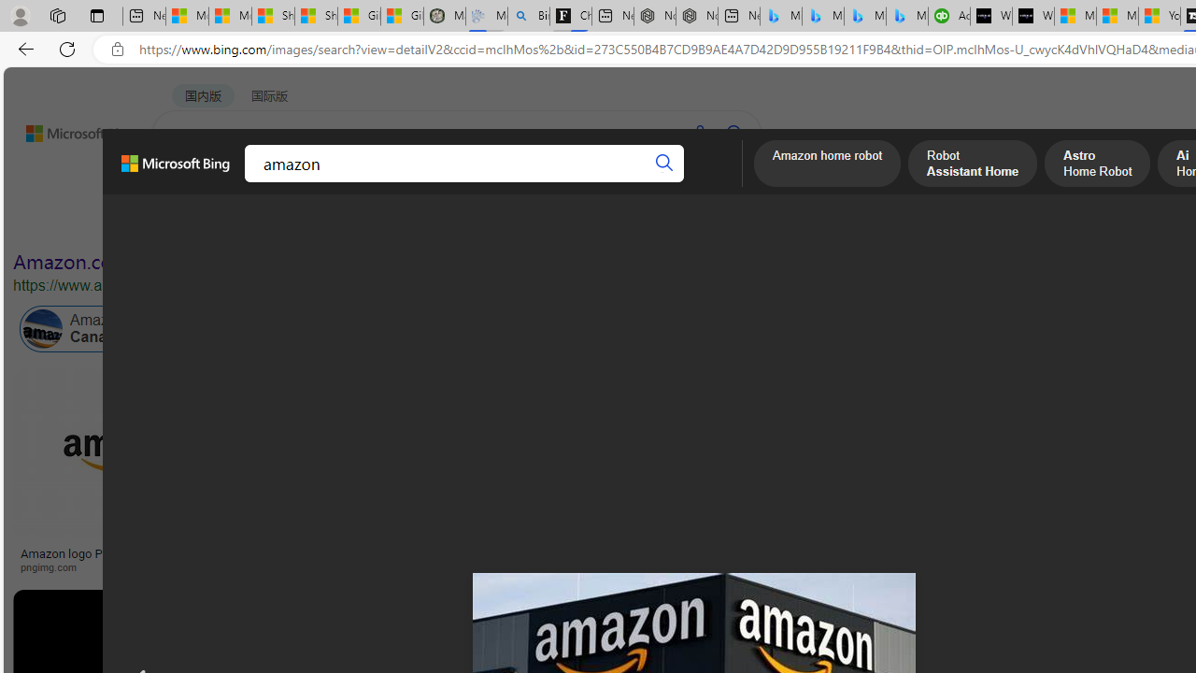 The width and height of the screenshot is (1196, 673). I want to click on Microsoft Start, so click(1118, 17).